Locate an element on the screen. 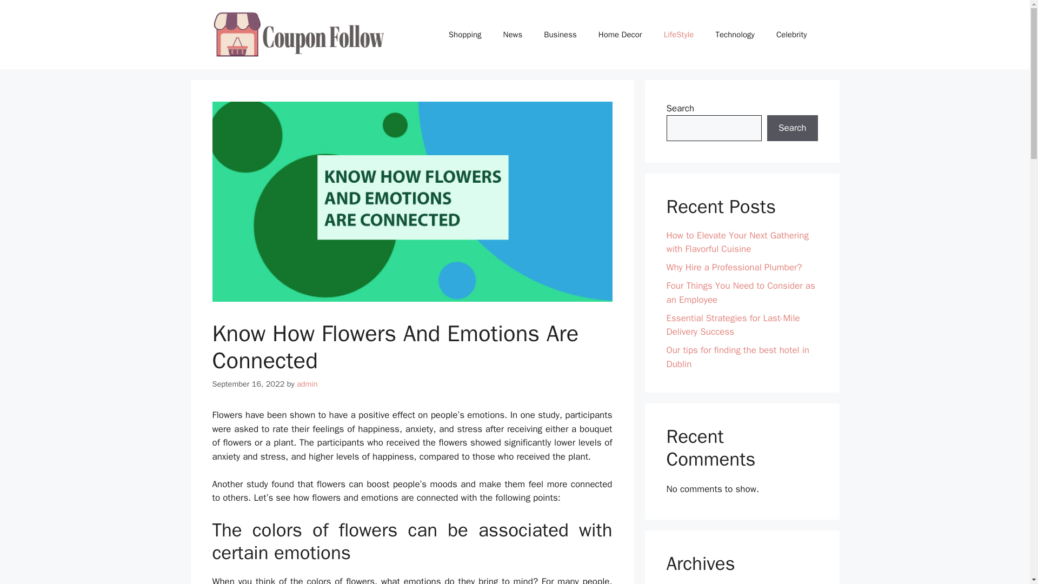 The height and width of the screenshot is (584, 1038). Shopping is located at coordinates (465, 34).